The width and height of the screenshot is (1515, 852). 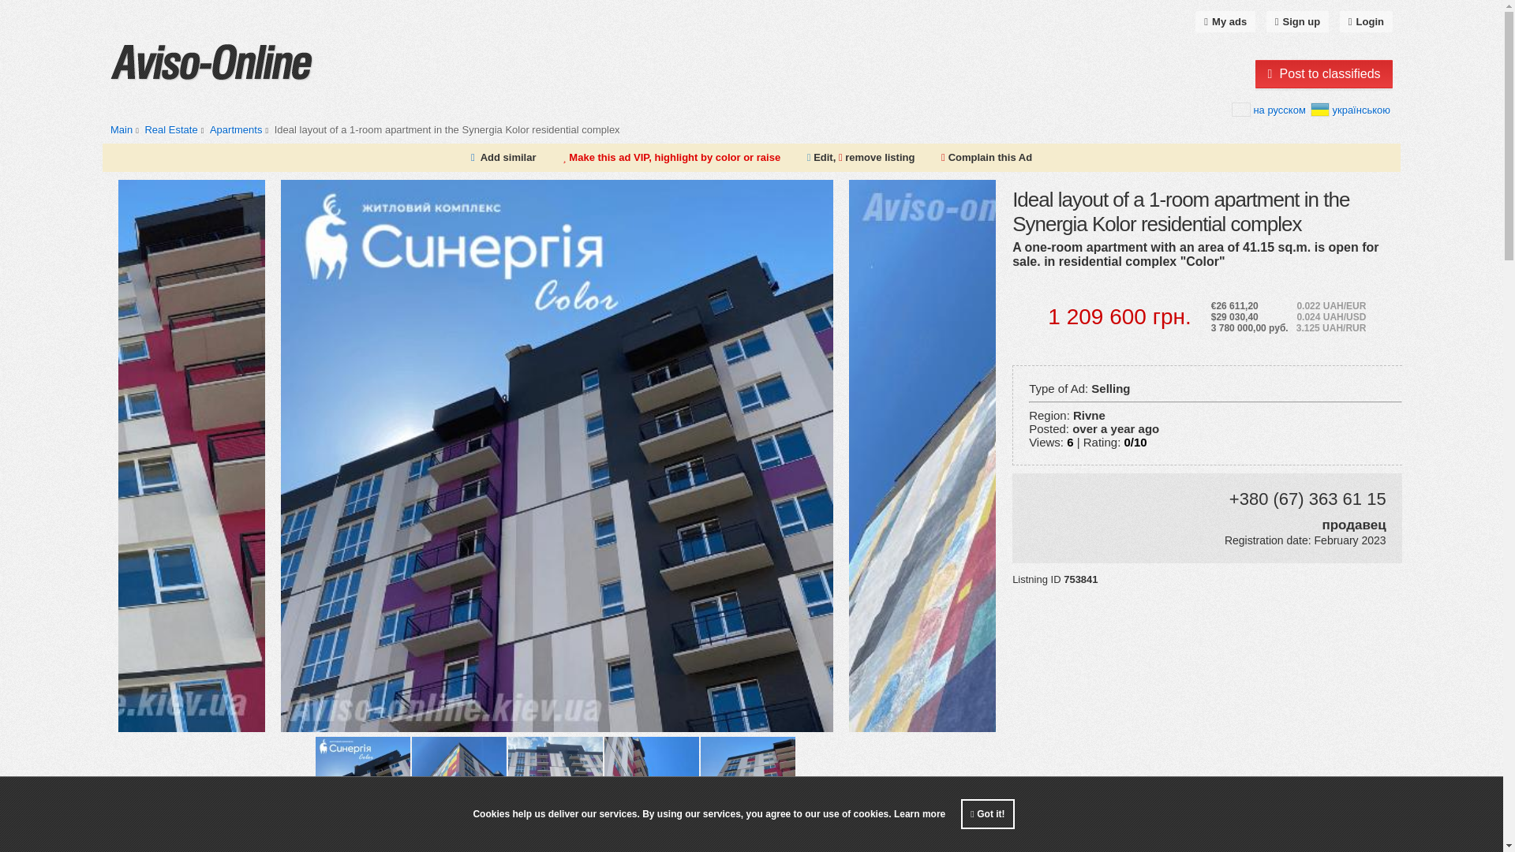 What do you see at coordinates (122, 129) in the screenshot?
I see `Main` at bounding box center [122, 129].